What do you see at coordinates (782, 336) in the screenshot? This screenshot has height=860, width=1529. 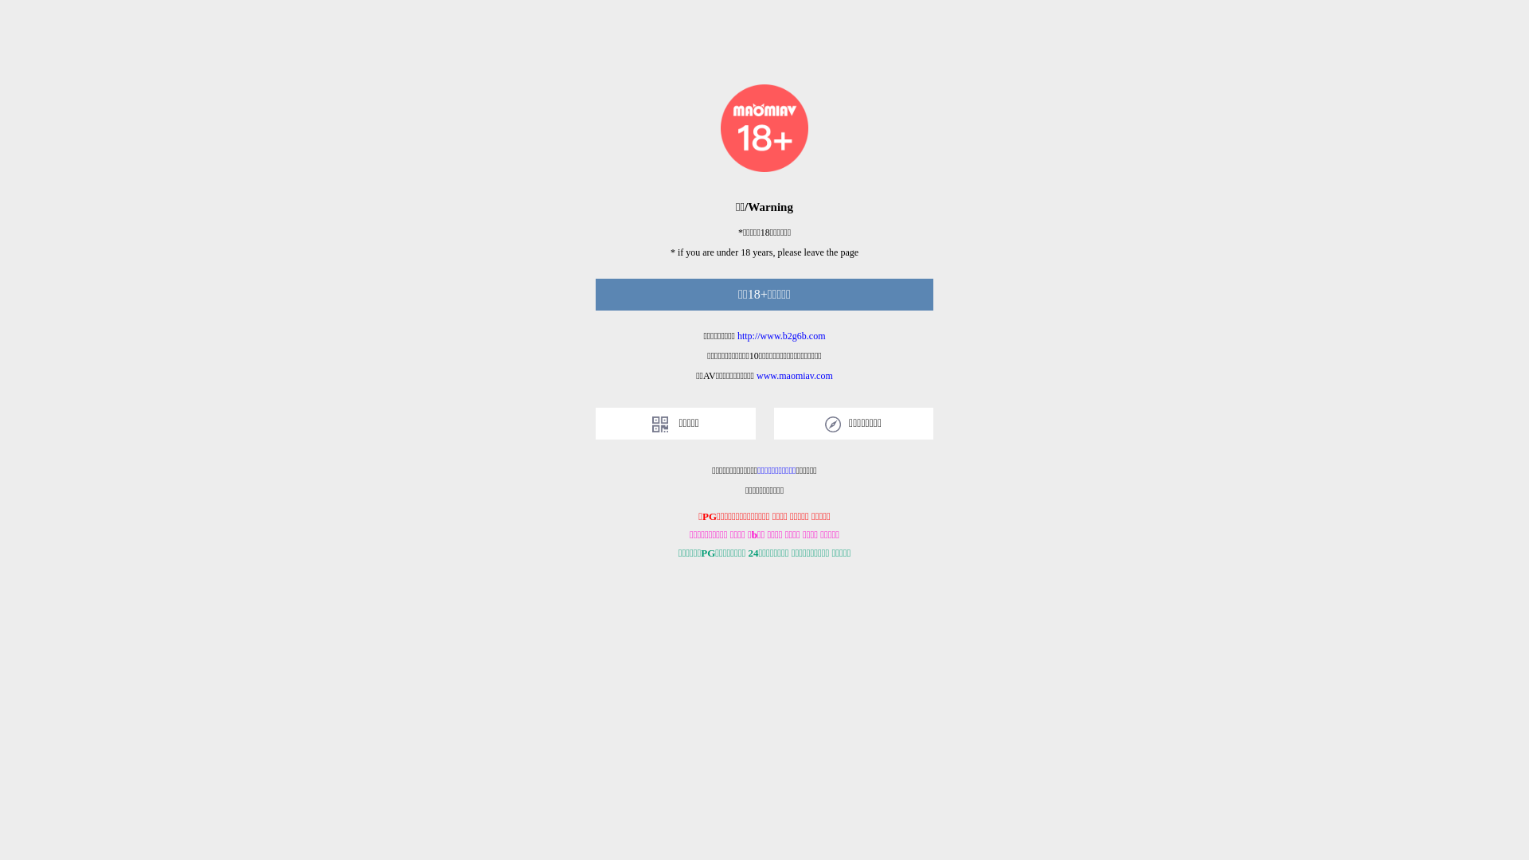 I see `http://www.b2g6b.com` at bounding box center [782, 336].